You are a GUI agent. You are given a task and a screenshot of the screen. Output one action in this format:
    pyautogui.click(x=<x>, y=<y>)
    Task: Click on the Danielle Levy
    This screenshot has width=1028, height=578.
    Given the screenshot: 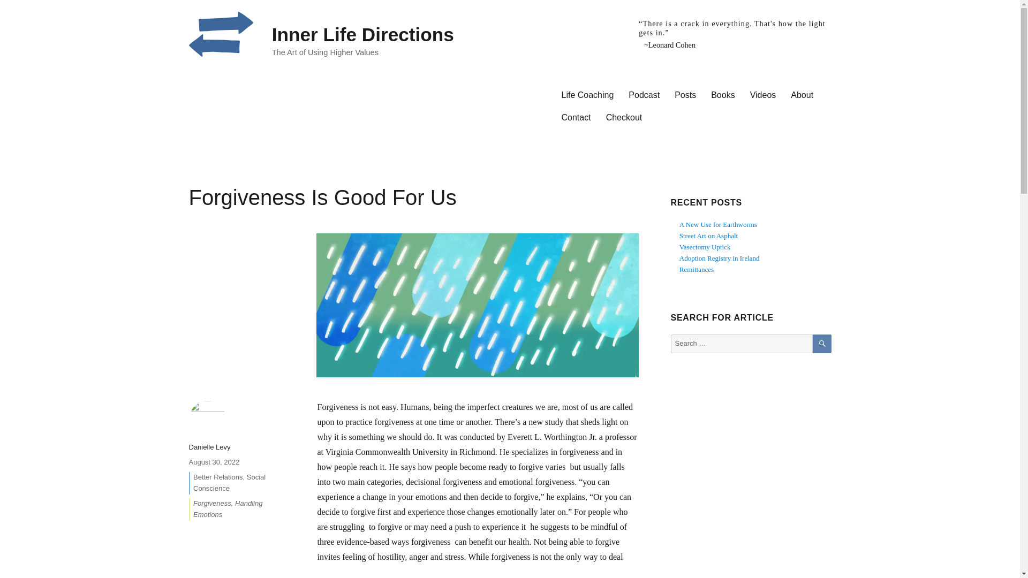 What is the action you would take?
    pyautogui.click(x=209, y=447)
    